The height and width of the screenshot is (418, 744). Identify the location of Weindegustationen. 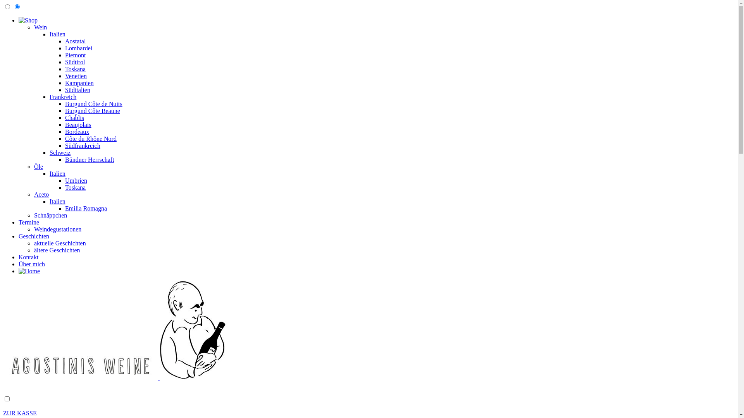
(58, 229).